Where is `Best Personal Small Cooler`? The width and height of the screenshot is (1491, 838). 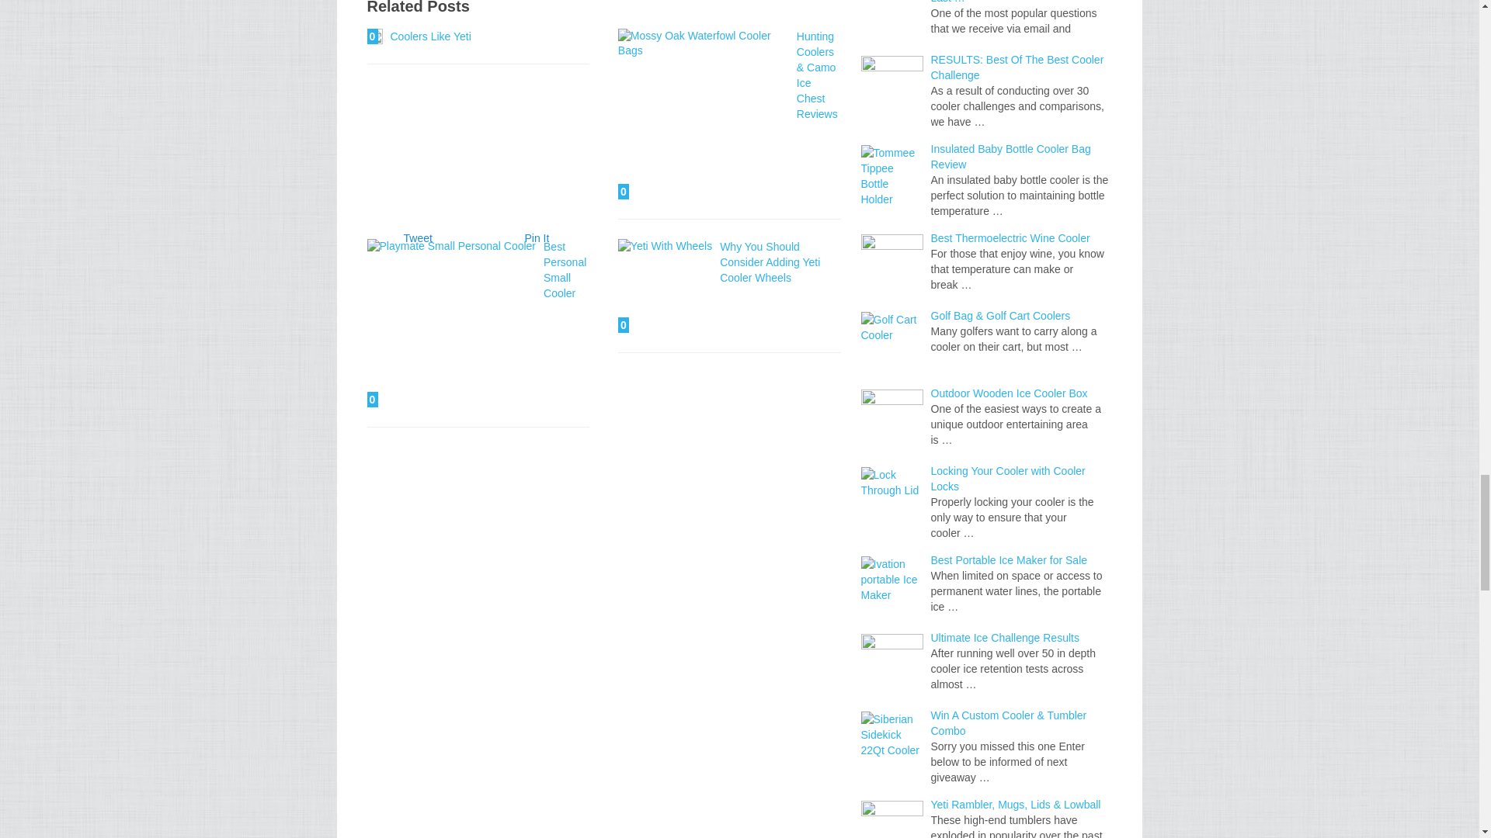 Best Personal Small Cooler is located at coordinates (450, 323).